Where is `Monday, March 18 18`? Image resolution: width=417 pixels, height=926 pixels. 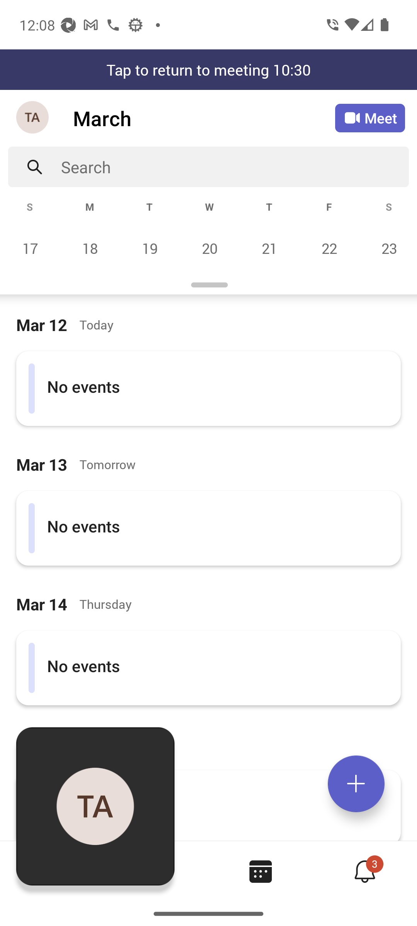
Monday, March 18 18 is located at coordinates (90, 248).